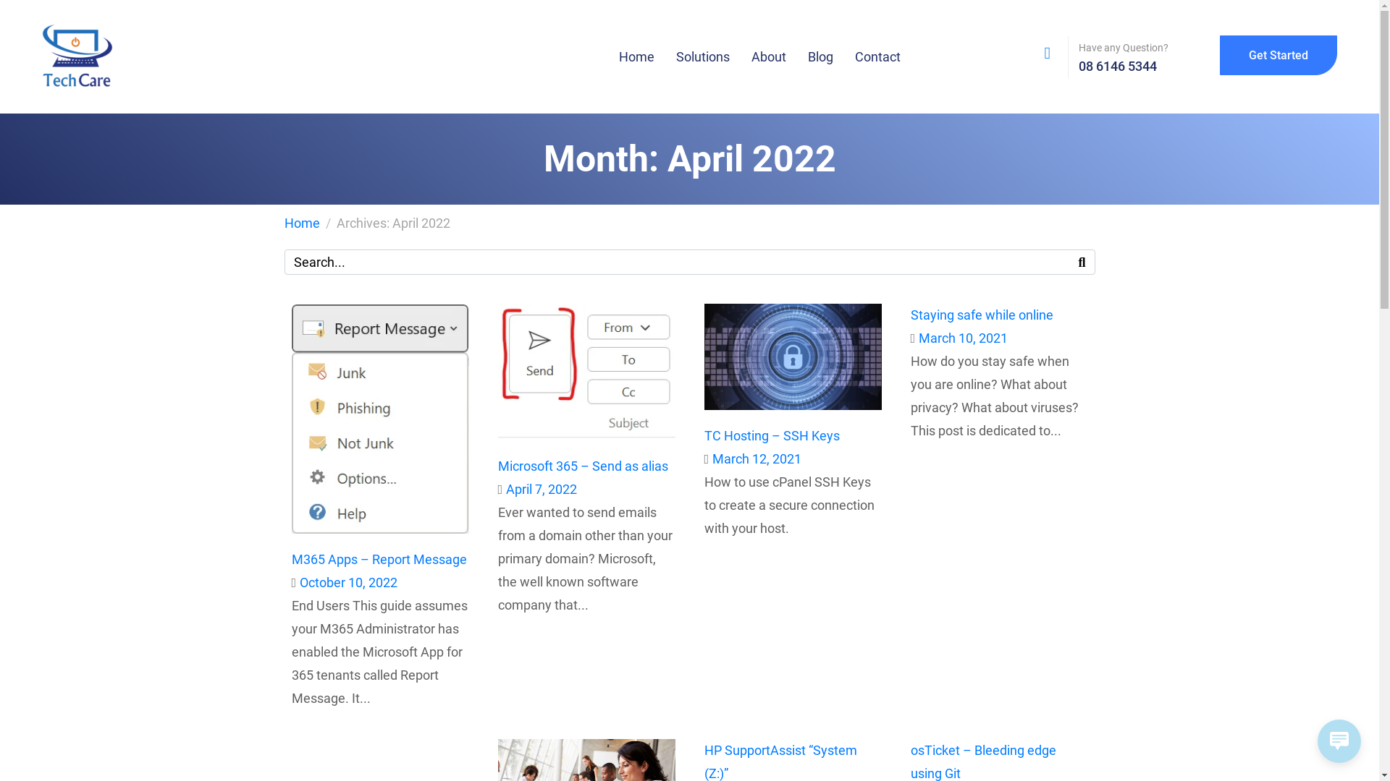 The image size is (1390, 781). What do you see at coordinates (1279, 55) in the screenshot?
I see `Get Started` at bounding box center [1279, 55].